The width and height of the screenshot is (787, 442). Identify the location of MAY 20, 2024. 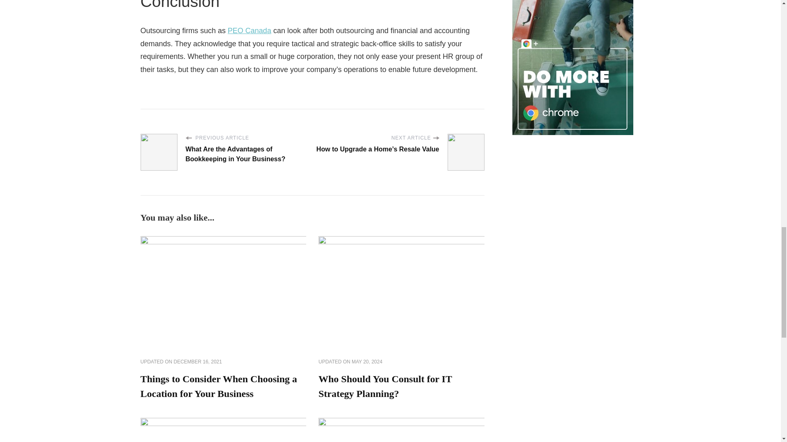
(367, 362).